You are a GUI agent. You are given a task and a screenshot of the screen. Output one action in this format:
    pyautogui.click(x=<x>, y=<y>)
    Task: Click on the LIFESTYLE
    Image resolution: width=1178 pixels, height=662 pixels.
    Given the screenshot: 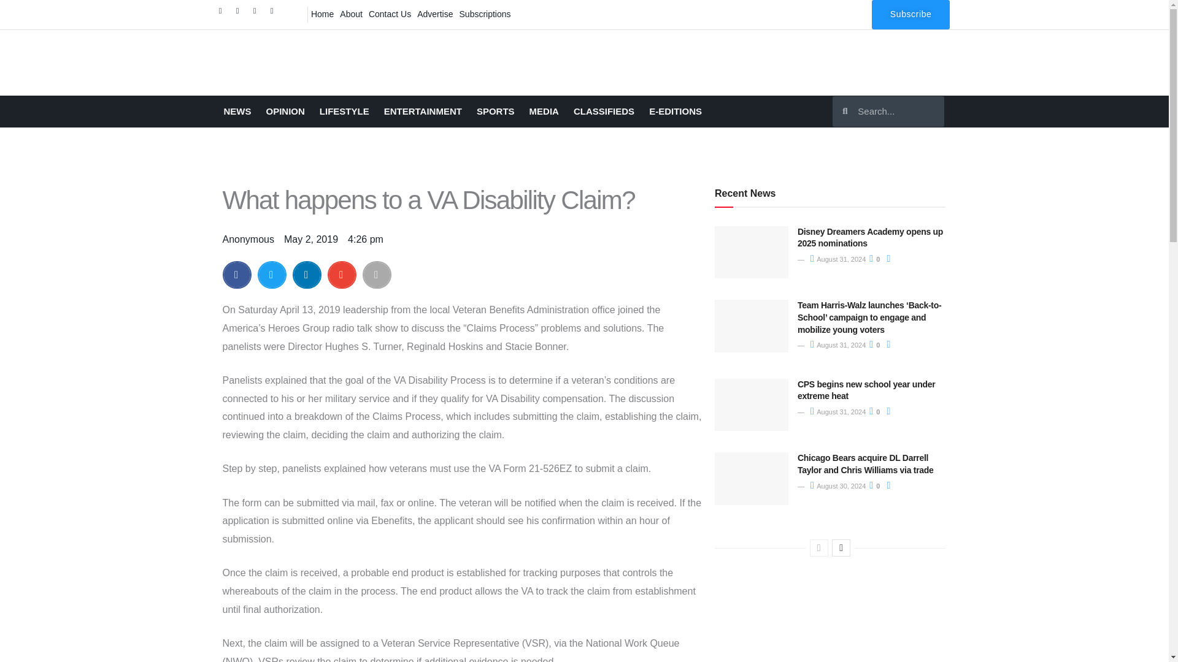 What is the action you would take?
    pyautogui.click(x=344, y=112)
    